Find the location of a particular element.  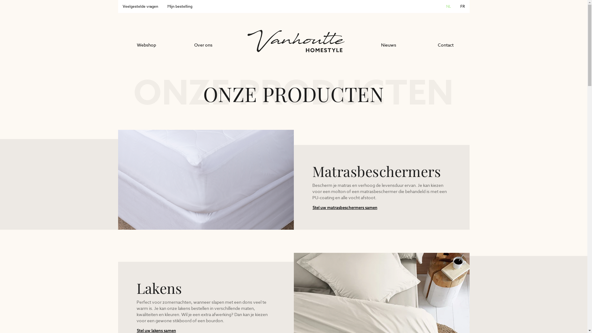

Over ons is located at coordinates (203, 45).